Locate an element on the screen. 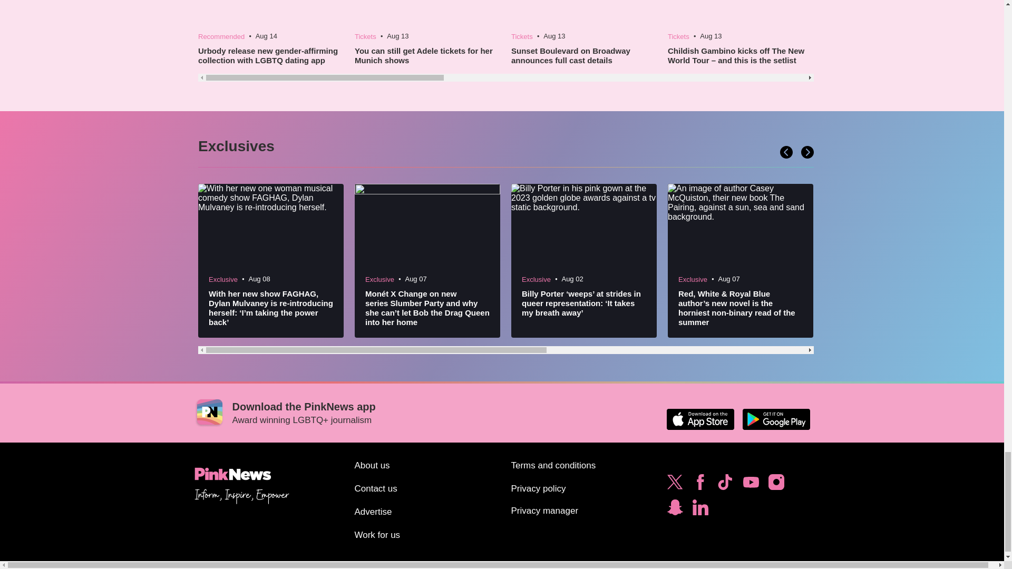 This screenshot has width=1012, height=569. Follow PinkNews on TikTok is located at coordinates (725, 485).